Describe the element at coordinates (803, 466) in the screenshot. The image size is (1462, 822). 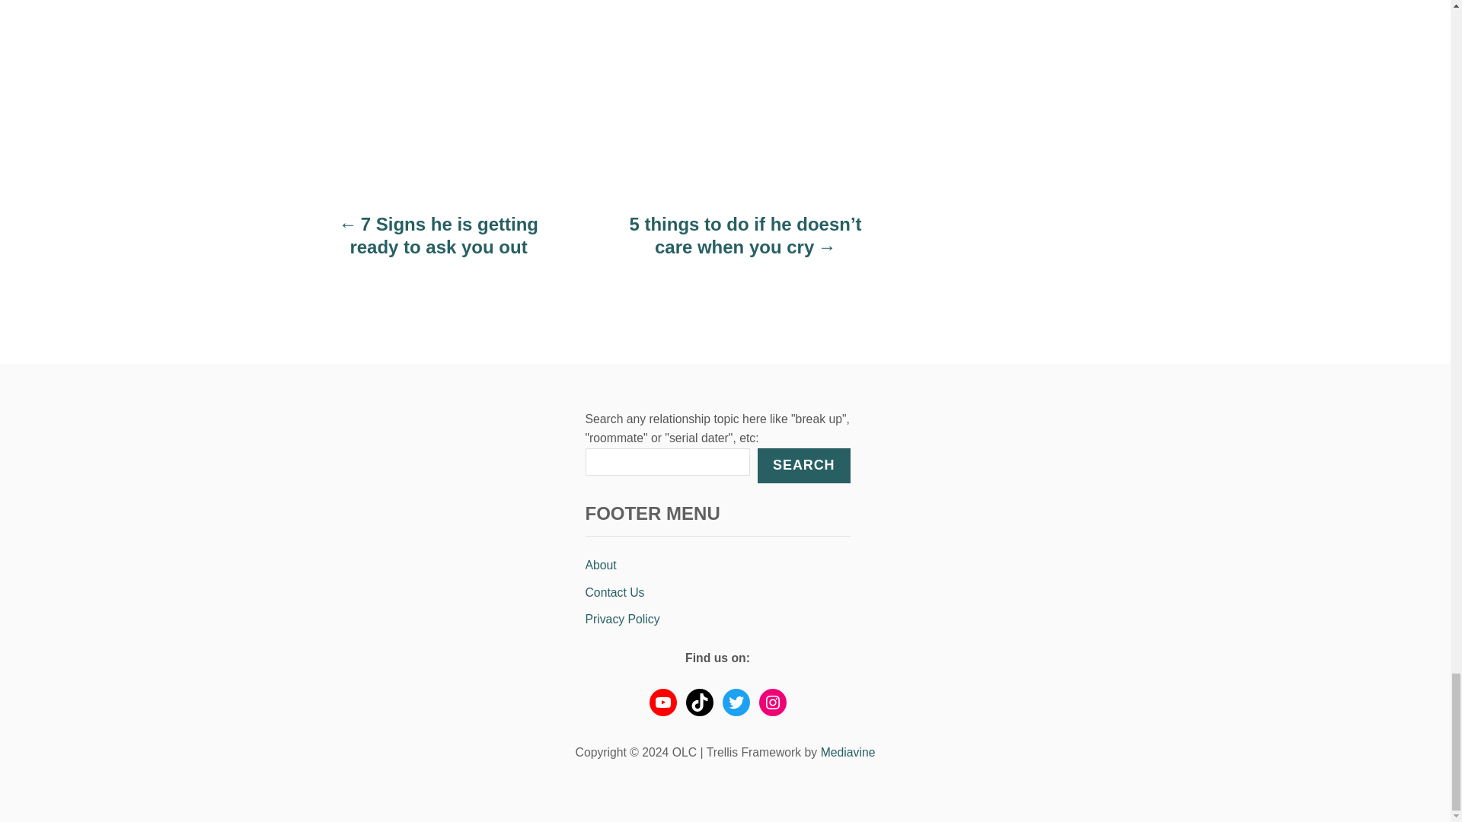
I see `SEARCH` at that location.